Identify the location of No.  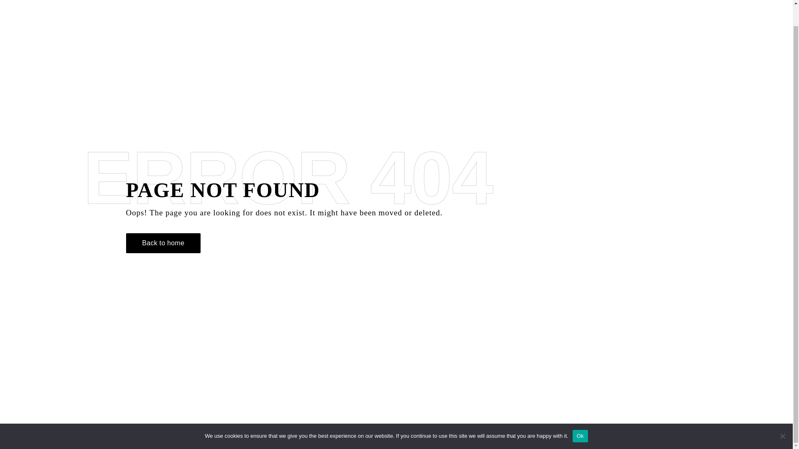
(782, 414).